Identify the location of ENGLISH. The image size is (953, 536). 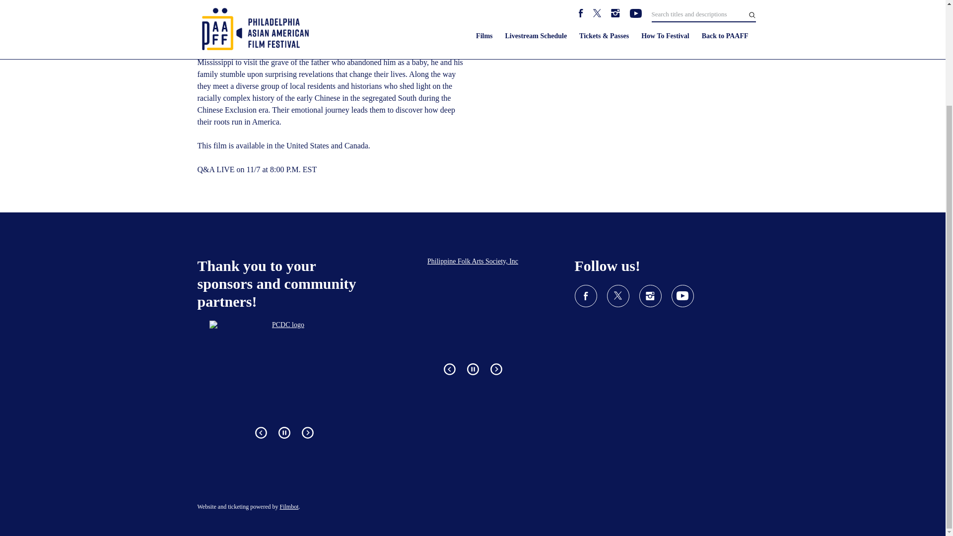
(535, 14).